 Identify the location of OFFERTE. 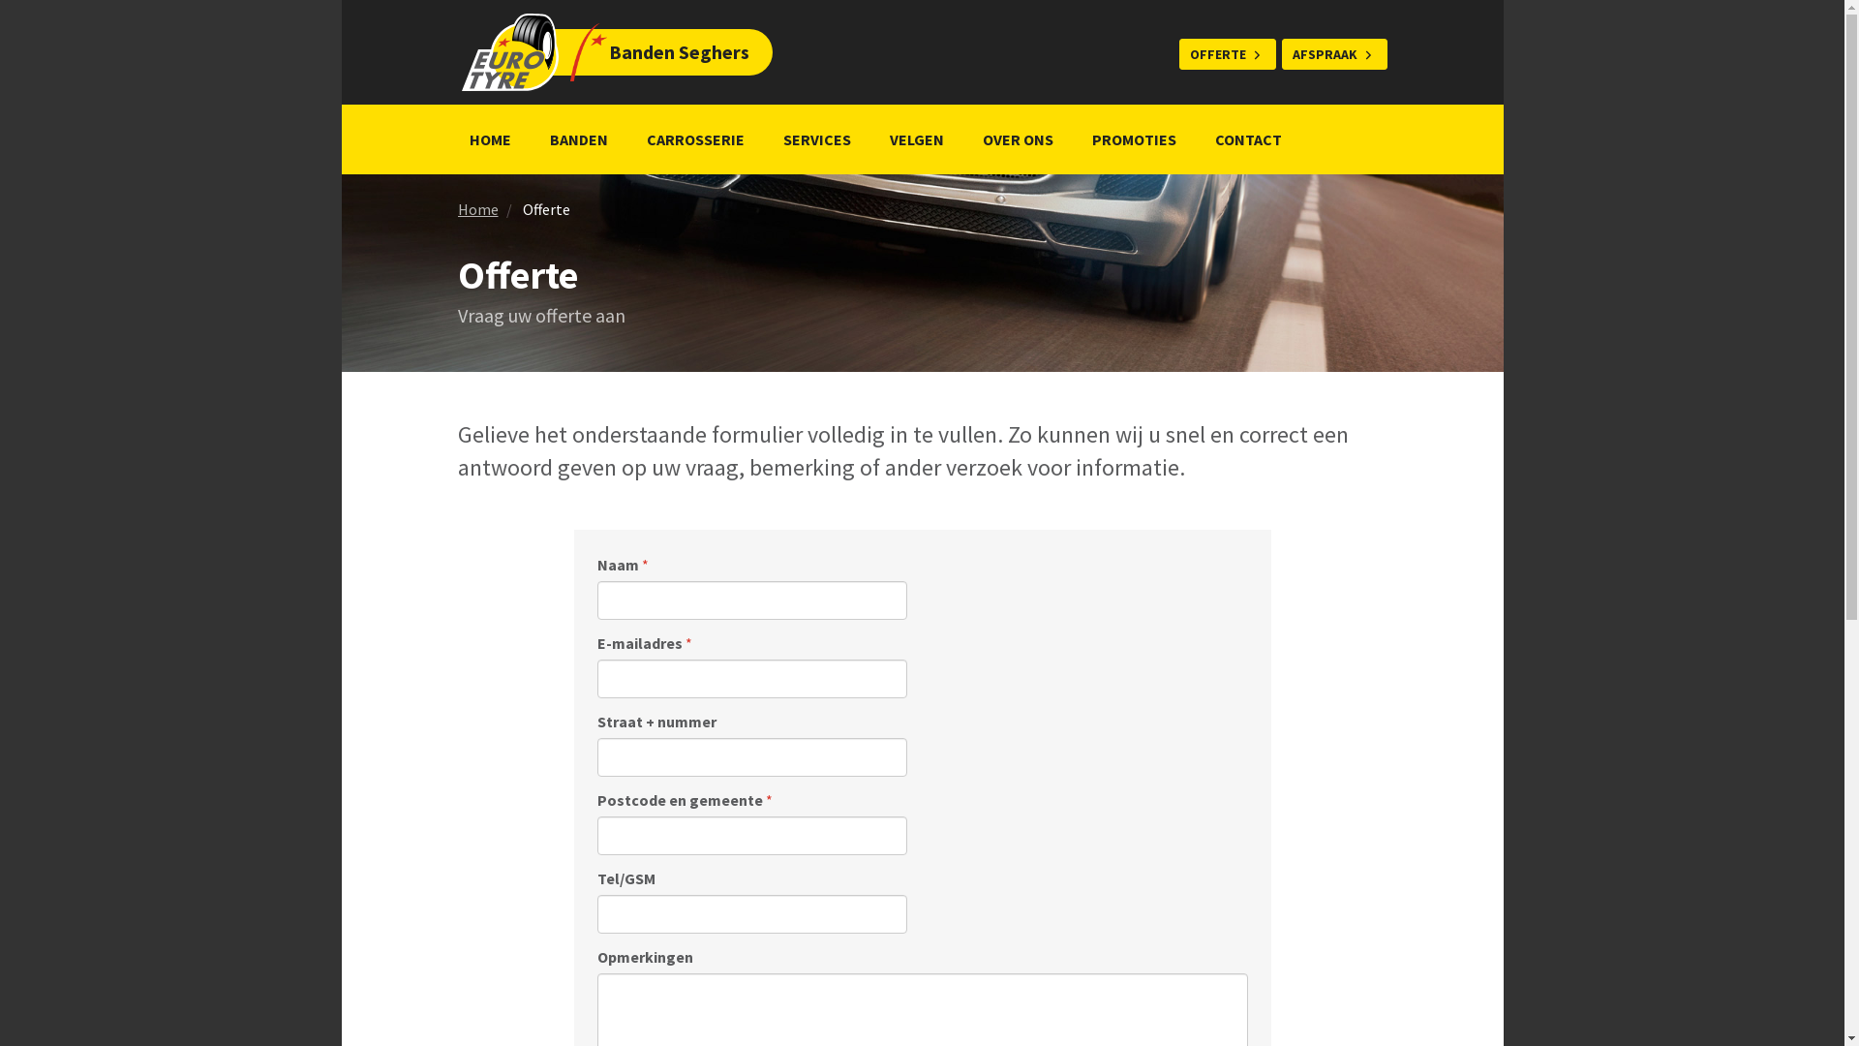
(1228, 54).